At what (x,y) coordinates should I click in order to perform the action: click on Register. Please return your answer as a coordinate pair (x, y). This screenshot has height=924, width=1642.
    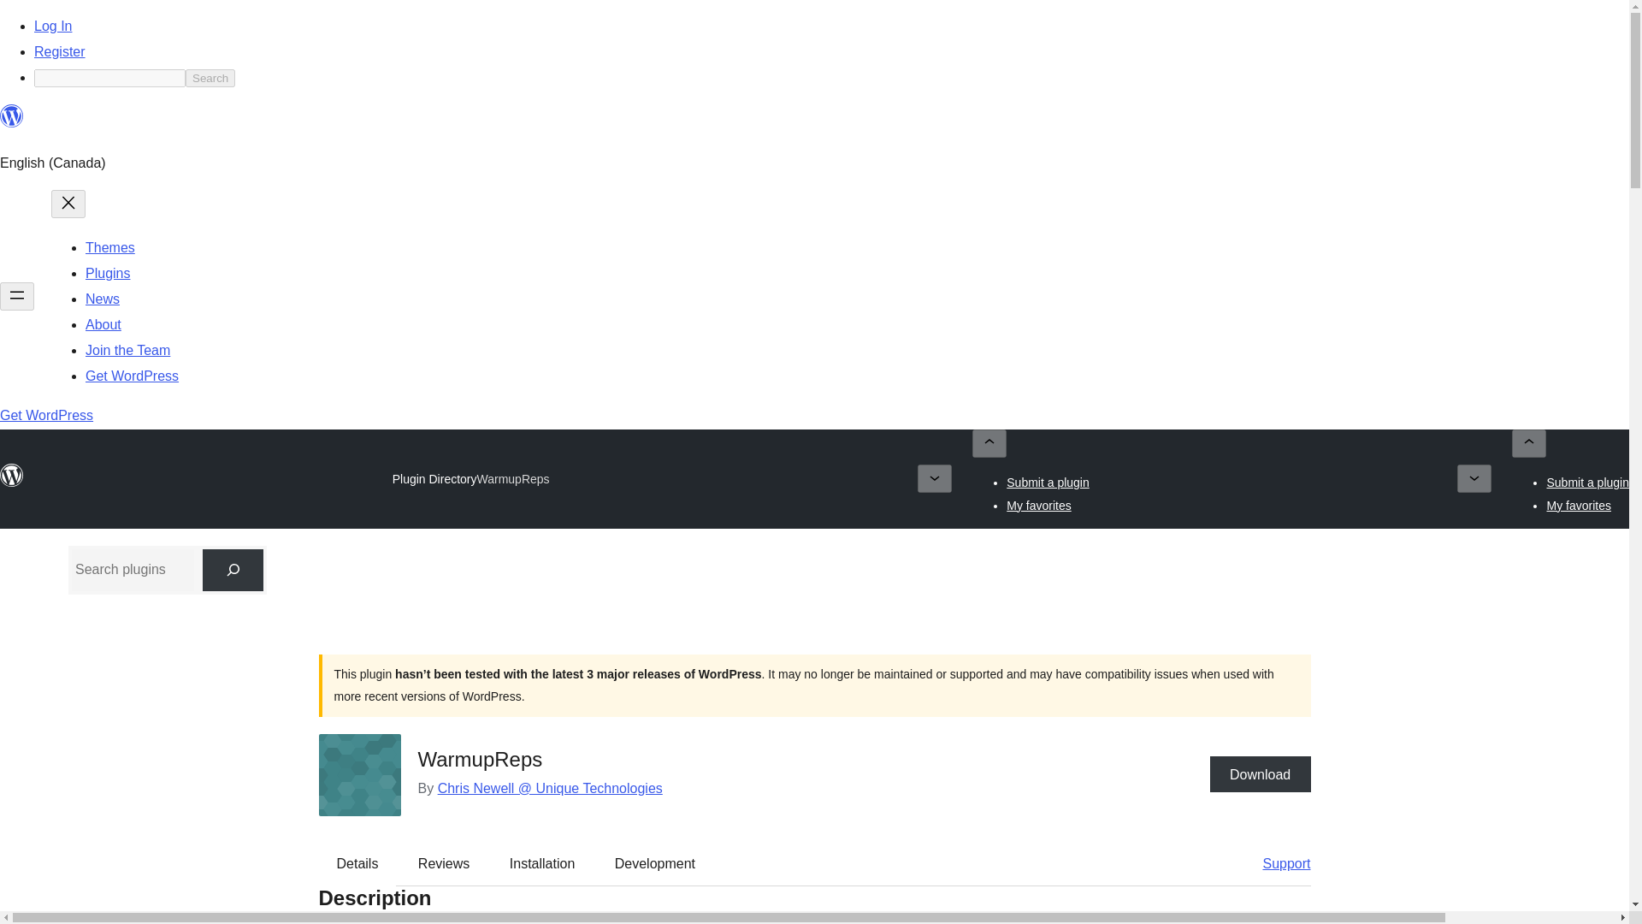
    Looking at the image, I should click on (60, 51).